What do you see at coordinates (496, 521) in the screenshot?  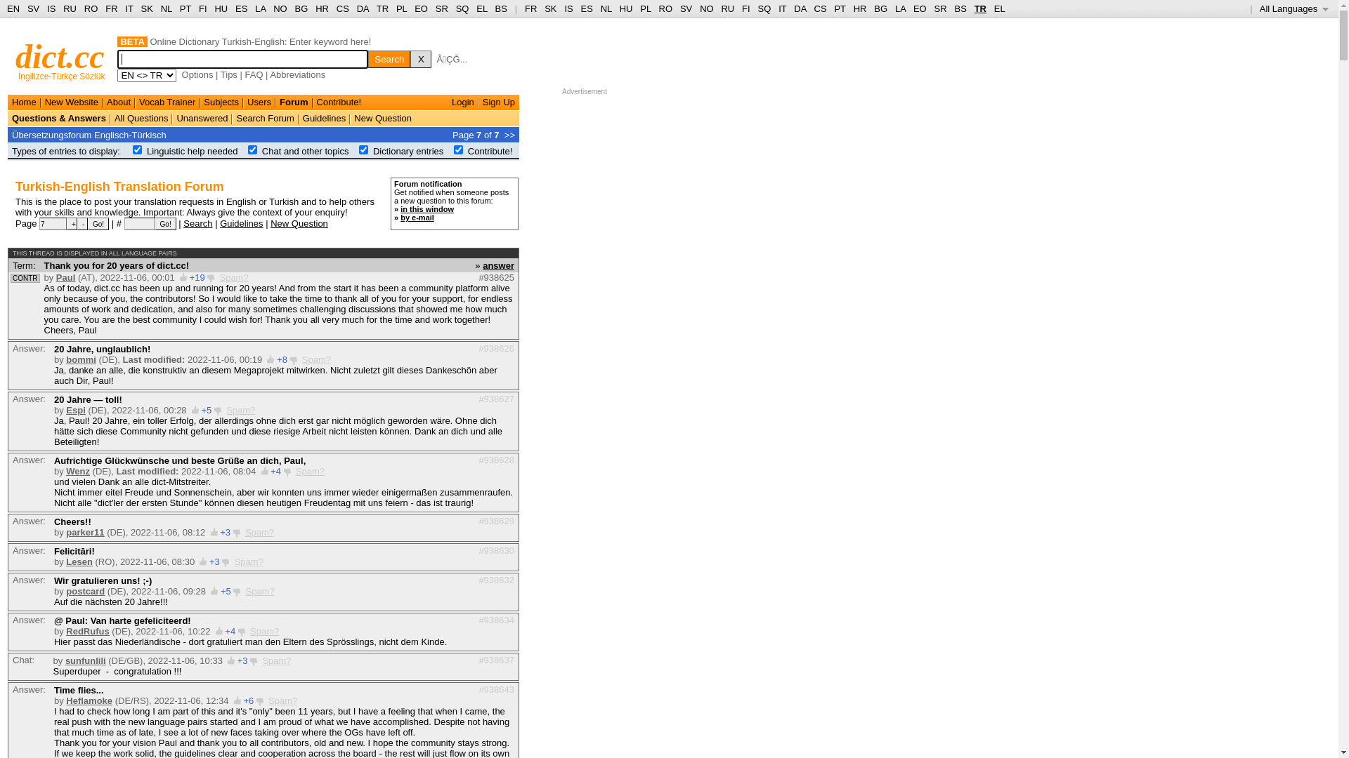 I see `#938629` at bounding box center [496, 521].